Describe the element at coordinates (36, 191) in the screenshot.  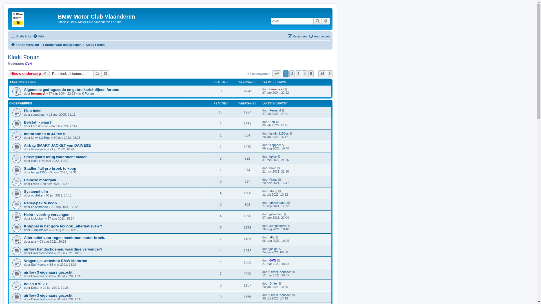
I see `Systeemhelm` at that location.